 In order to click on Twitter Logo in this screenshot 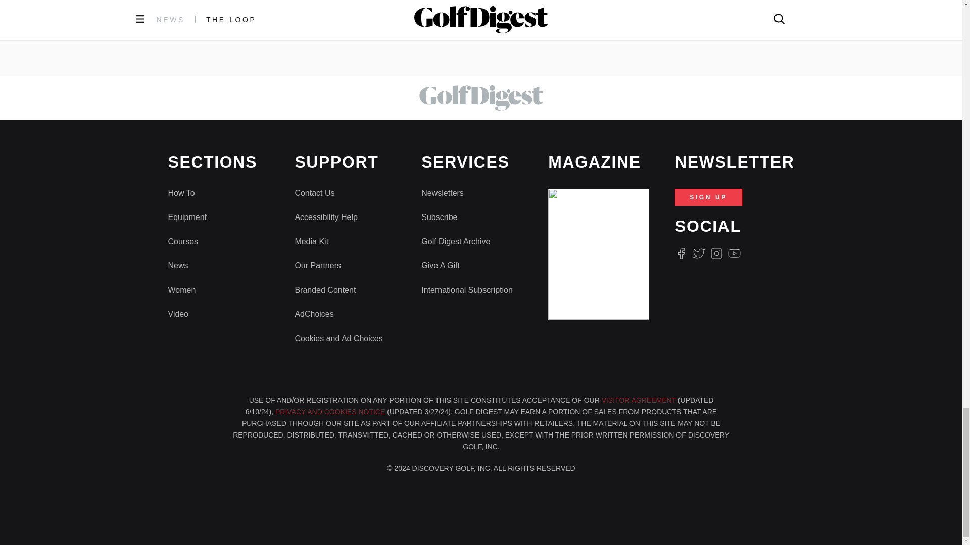, I will do `click(698, 253)`.